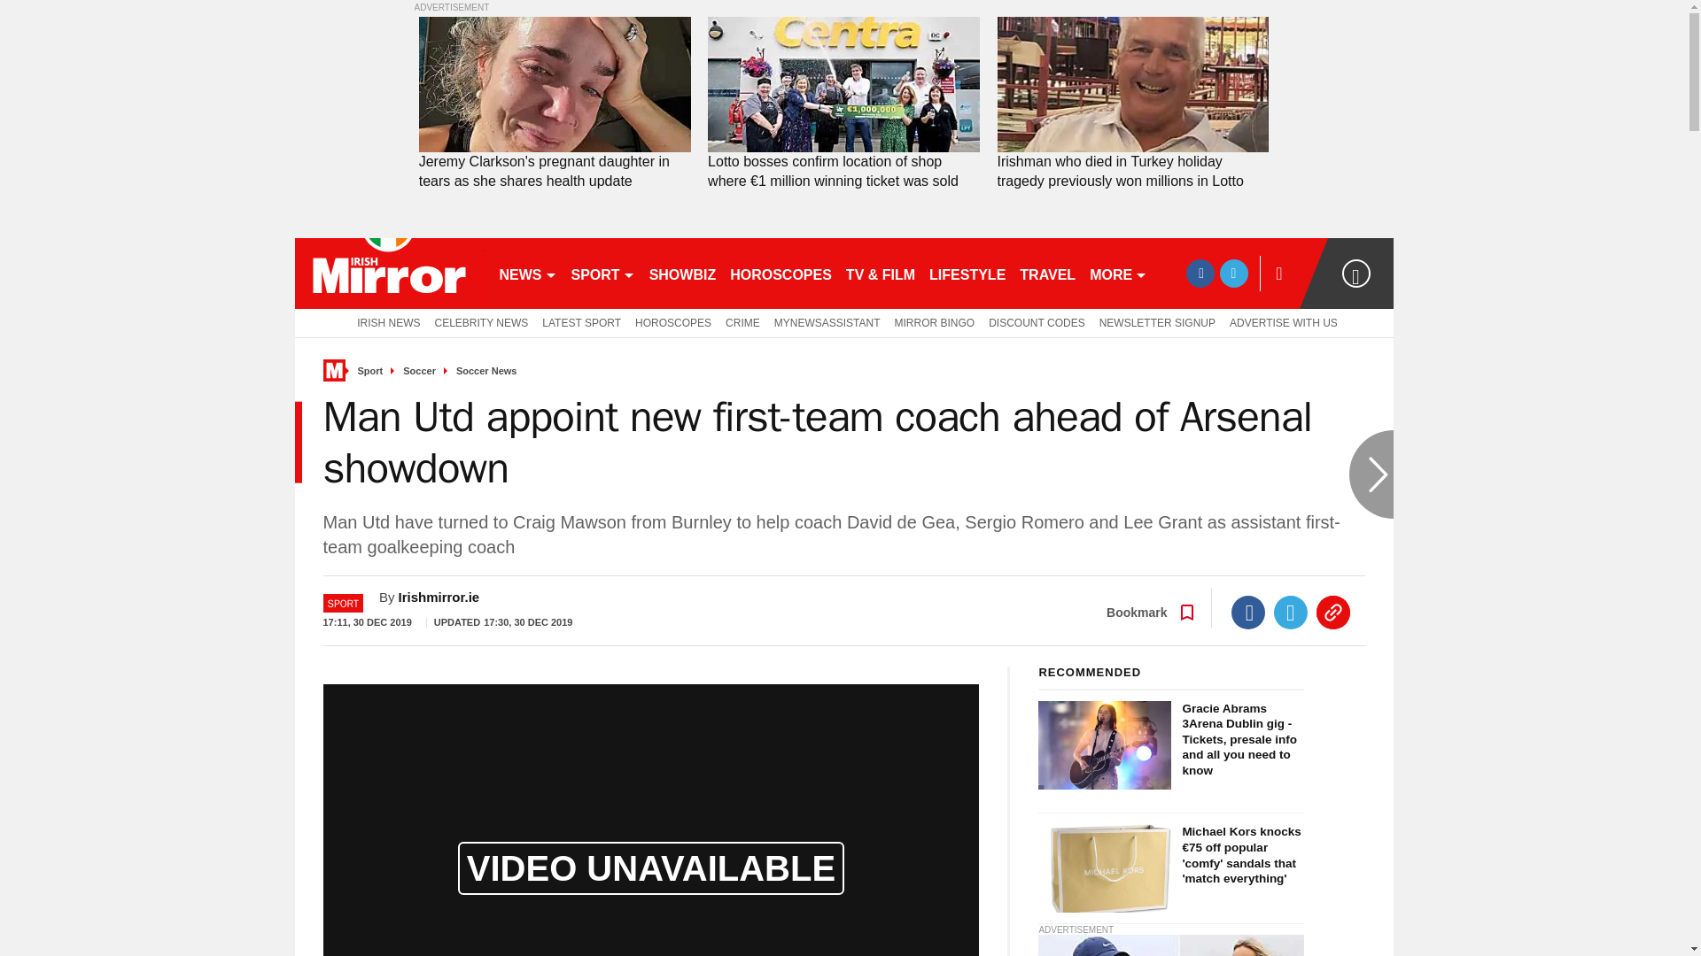  I want to click on Twitter, so click(1291, 612).